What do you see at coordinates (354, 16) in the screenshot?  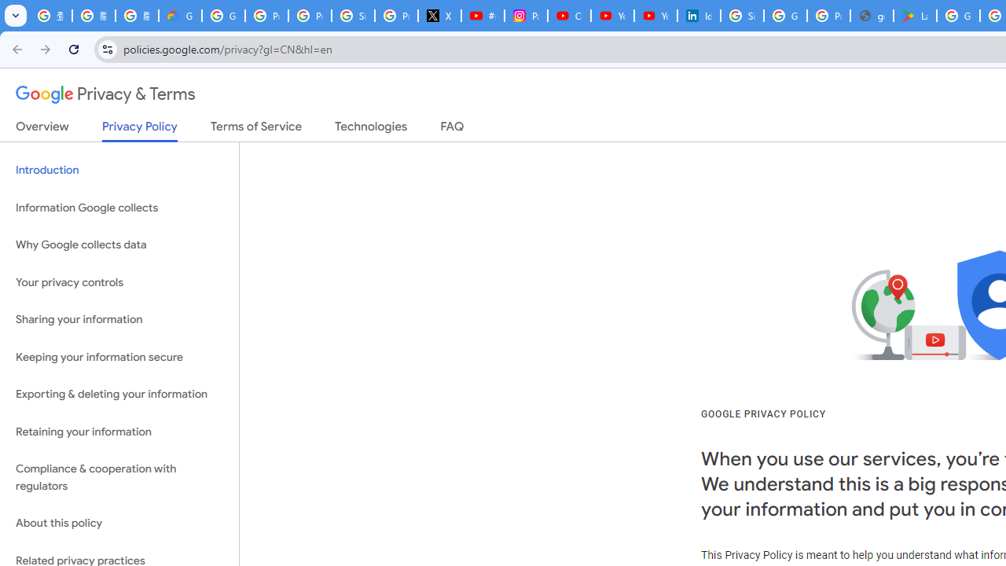 I see `Sign in - Google Accounts` at bounding box center [354, 16].